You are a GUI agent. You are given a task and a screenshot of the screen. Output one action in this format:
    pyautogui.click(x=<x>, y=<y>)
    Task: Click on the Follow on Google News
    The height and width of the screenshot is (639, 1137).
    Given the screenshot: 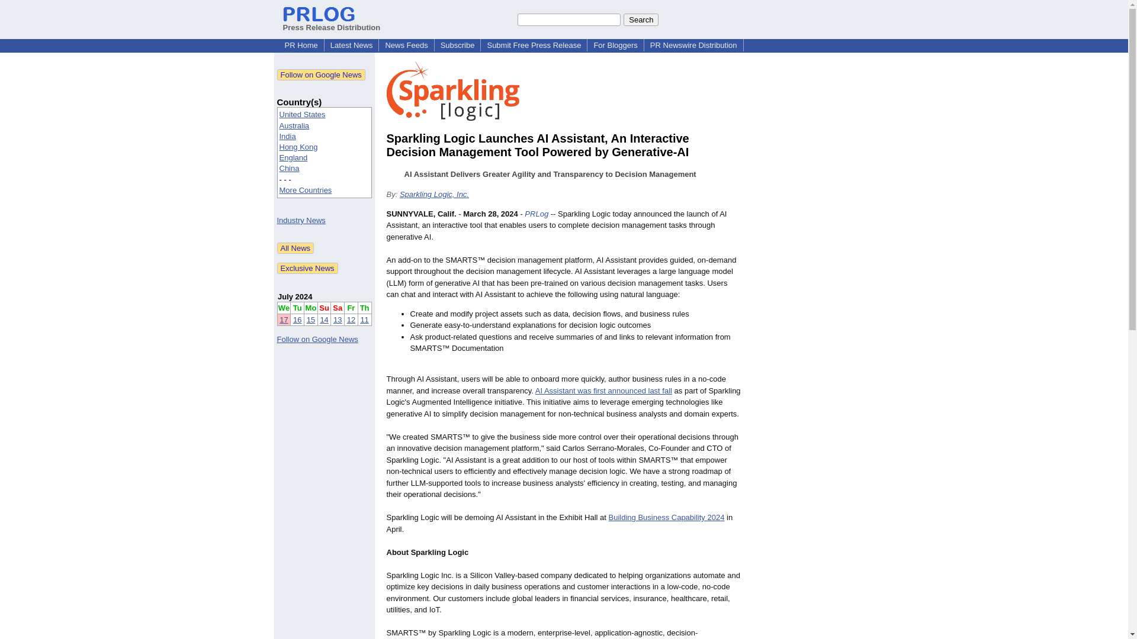 What is the action you would take?
    pyautogui.click(x=317, y=339)
    